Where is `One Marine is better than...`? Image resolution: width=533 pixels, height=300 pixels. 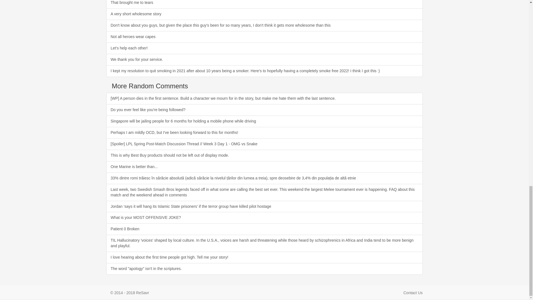
One Marine is better than... is located at coordinates (264, 167).